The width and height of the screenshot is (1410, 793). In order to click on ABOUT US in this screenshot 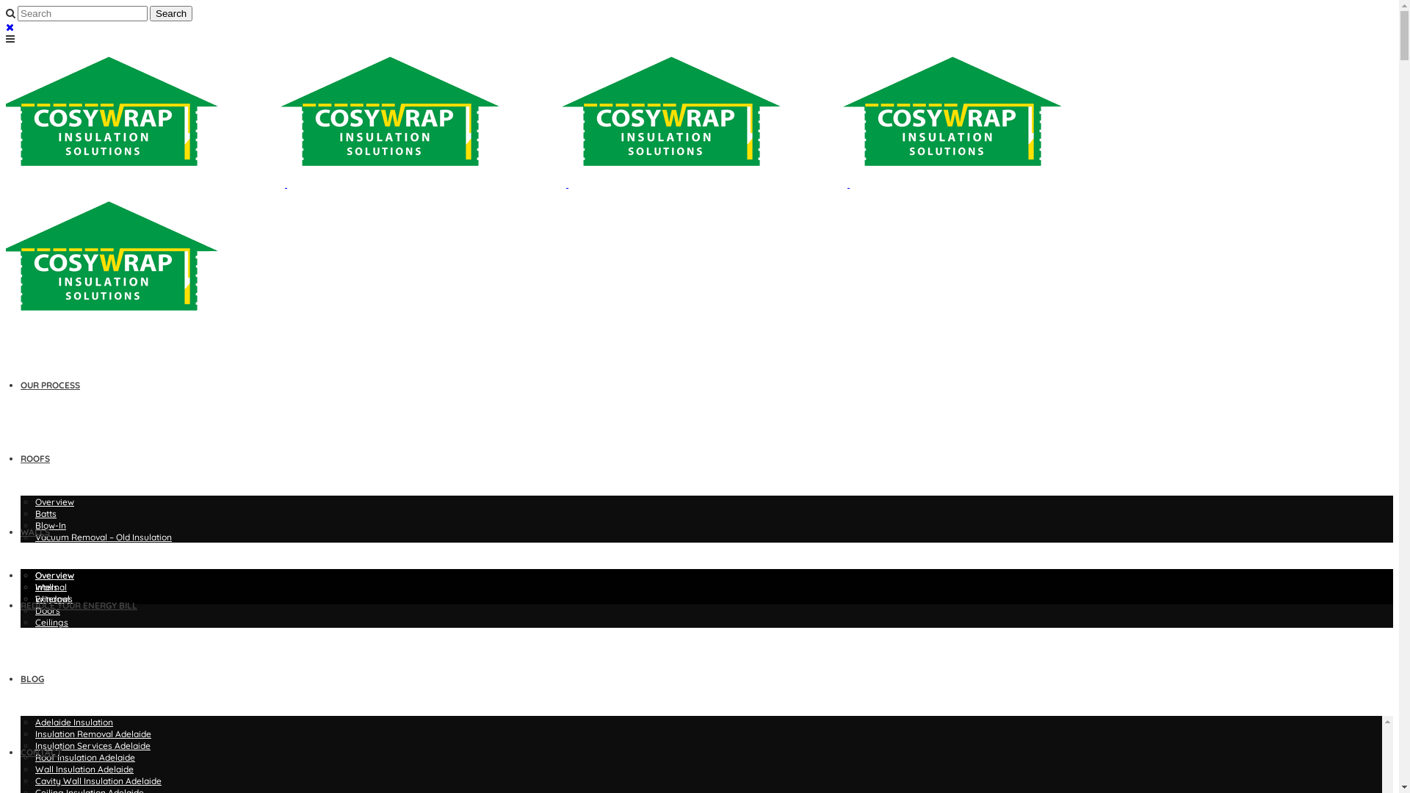, I will do `click(43, 311)`.